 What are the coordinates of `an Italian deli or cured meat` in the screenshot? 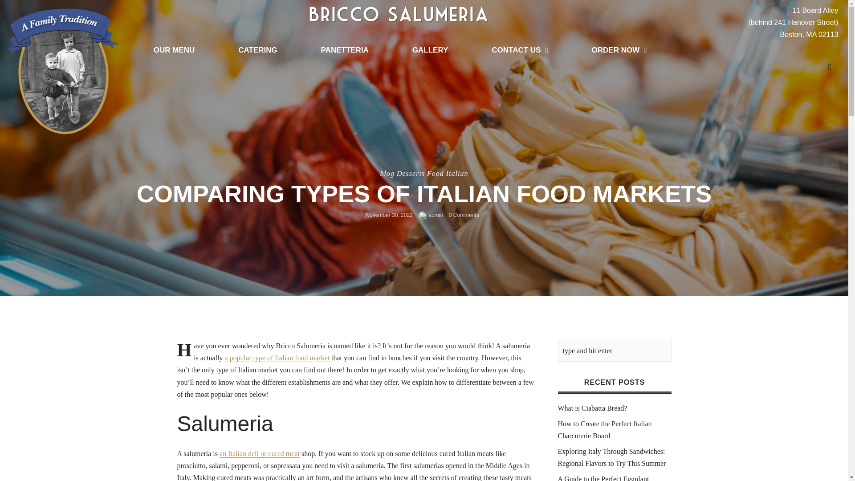 It's located at (260, 453).